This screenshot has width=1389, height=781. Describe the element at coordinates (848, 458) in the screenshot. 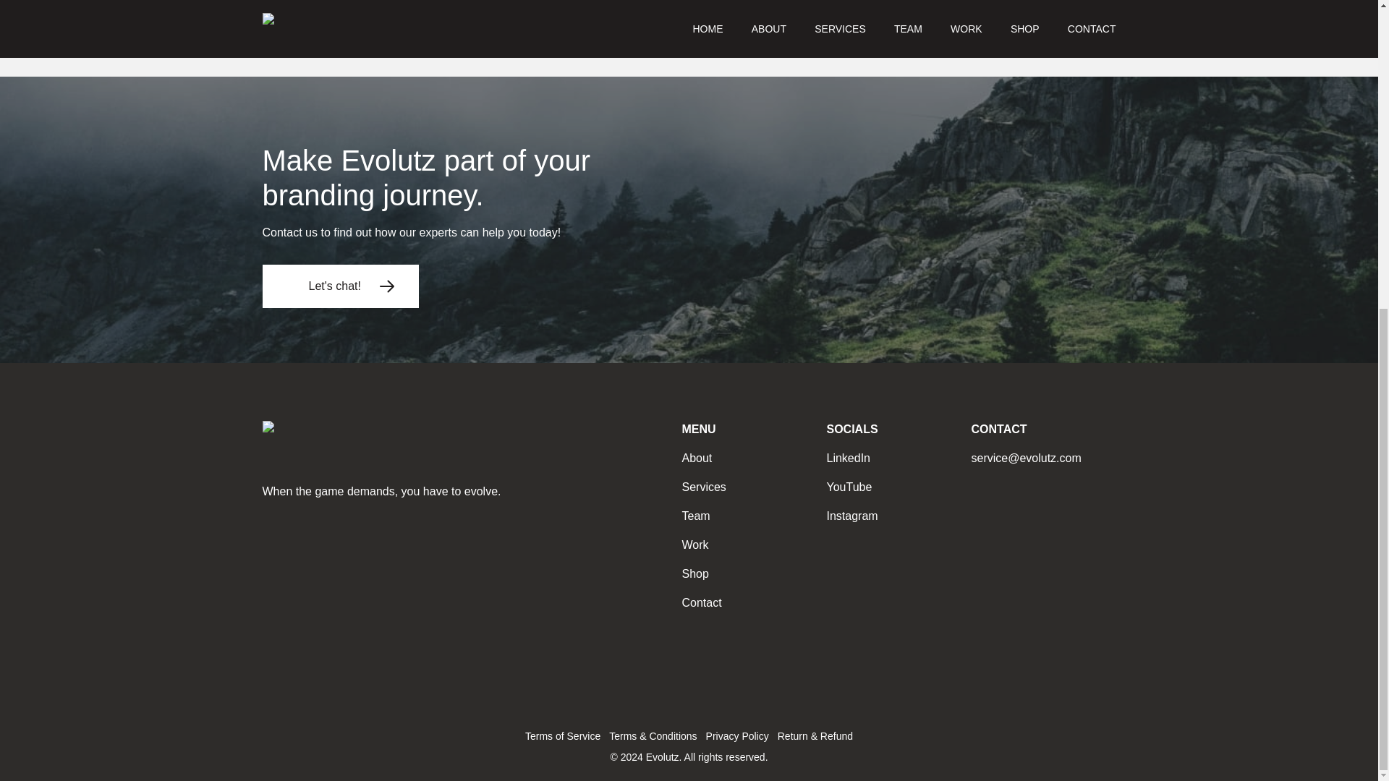

I see `LinkedIn` at that location.